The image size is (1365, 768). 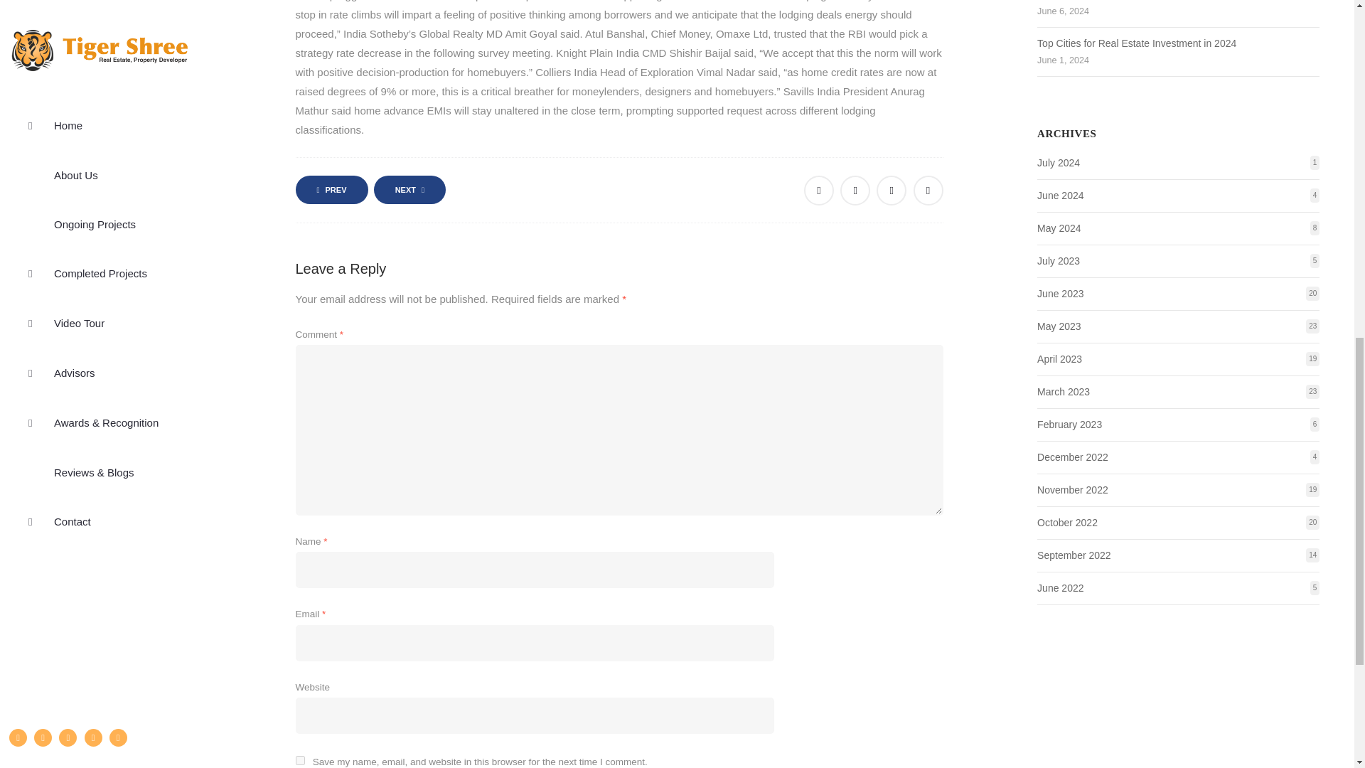 What do you see at coordinates (855, 191) in the screenshot?
I see `Twitter` at bounding box center [855, 191].